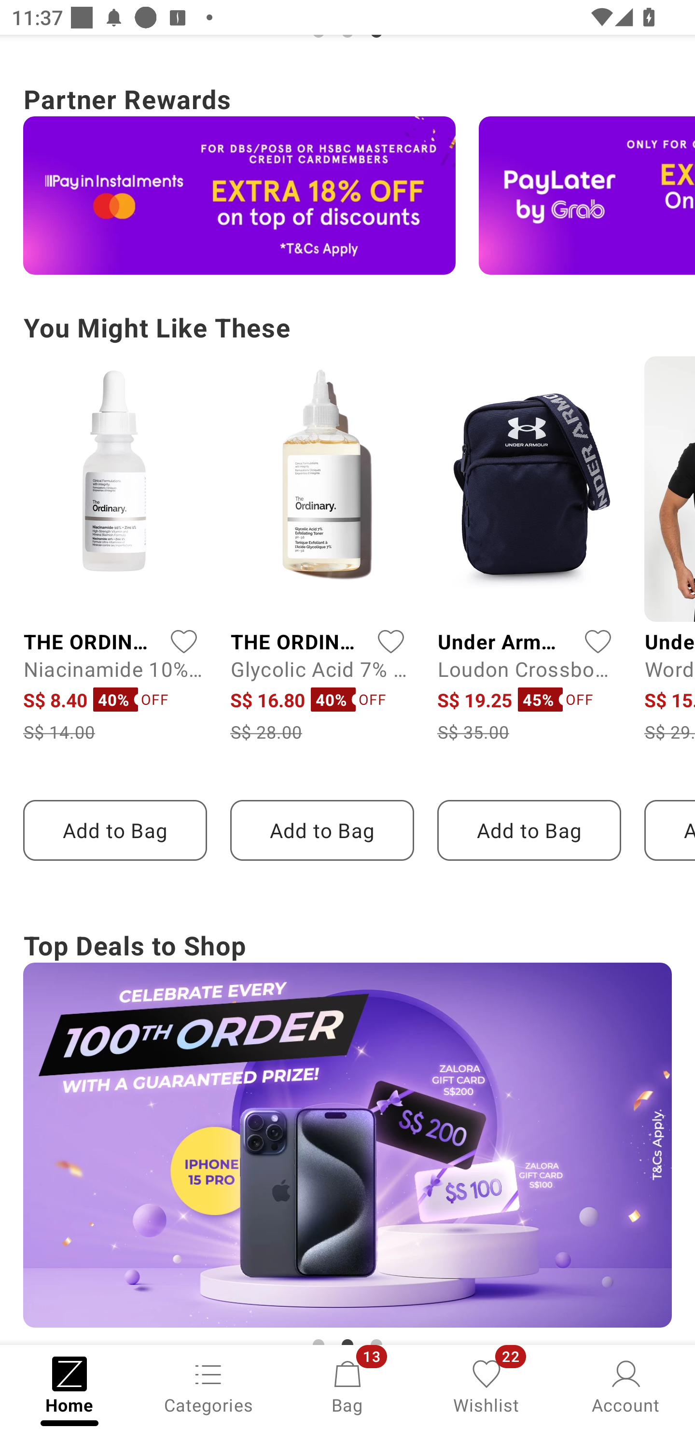  I want to click on Add to Bag, so click(529, 830).